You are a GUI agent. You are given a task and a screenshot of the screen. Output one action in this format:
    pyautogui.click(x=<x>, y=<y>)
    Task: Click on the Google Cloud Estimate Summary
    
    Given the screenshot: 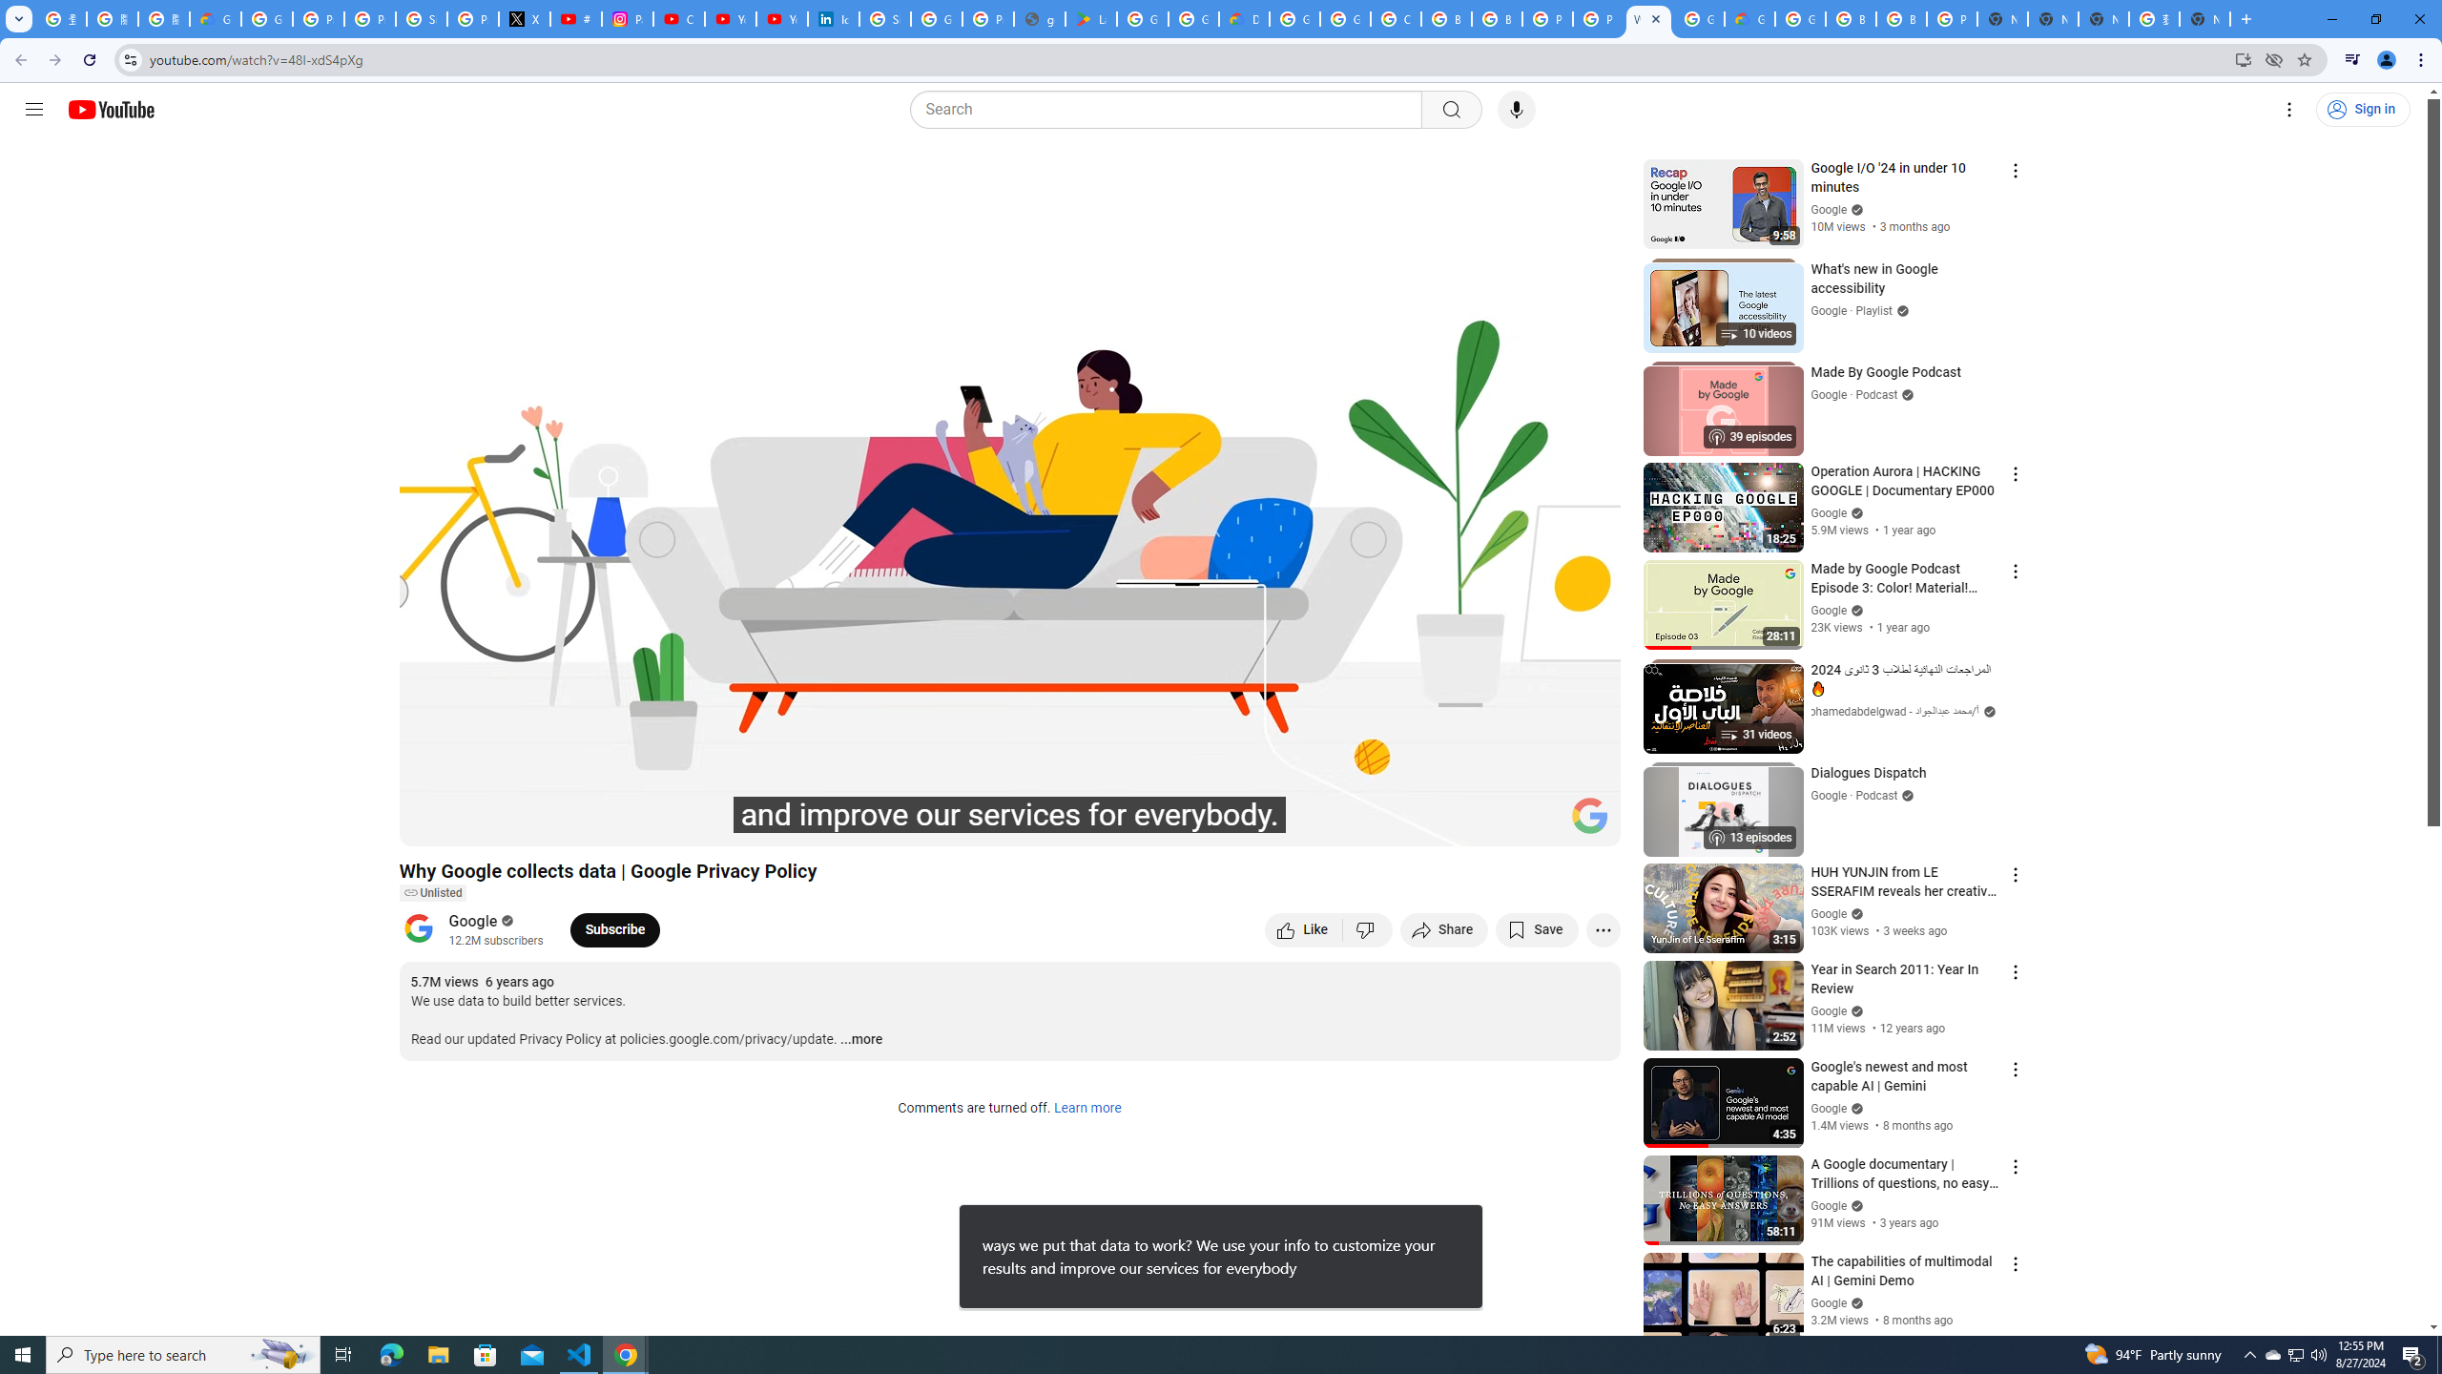 What is the action you would take?
    pyautogui.click(x=1749, y=19)
    